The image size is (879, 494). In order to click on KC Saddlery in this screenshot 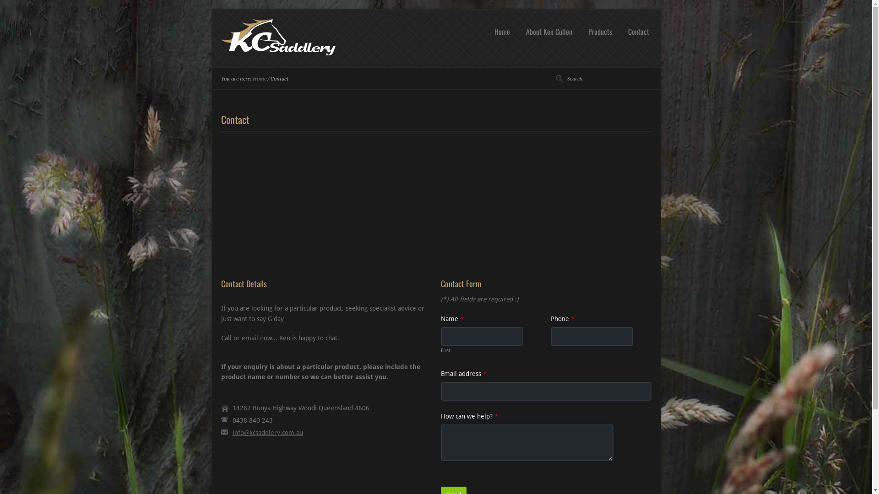, I will do `click(278, 53)`.